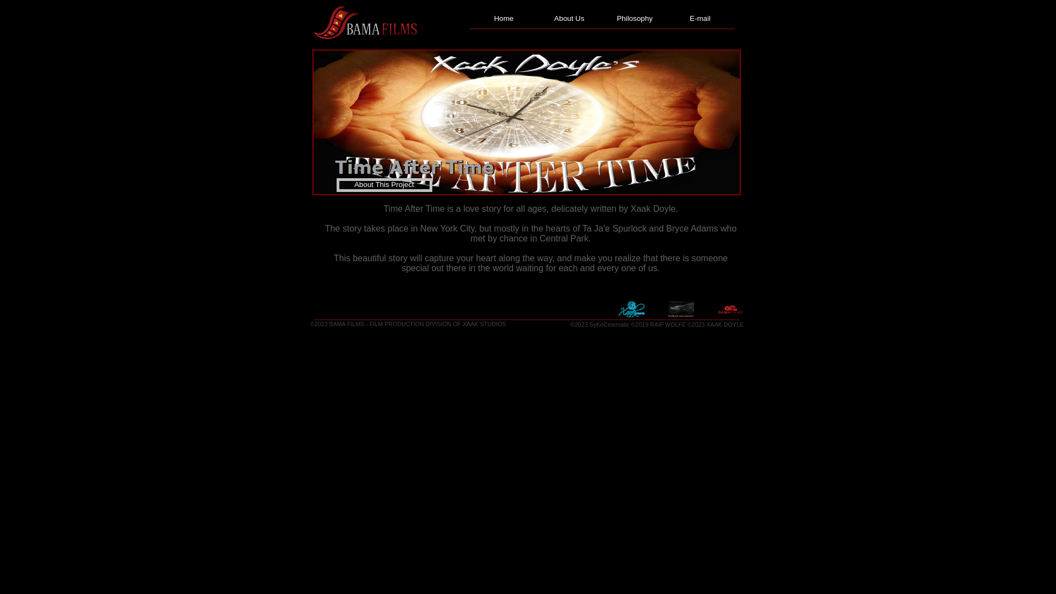 This screenshot has width=1056, height=594. I want to click on Philosophy, so click(635, 18).